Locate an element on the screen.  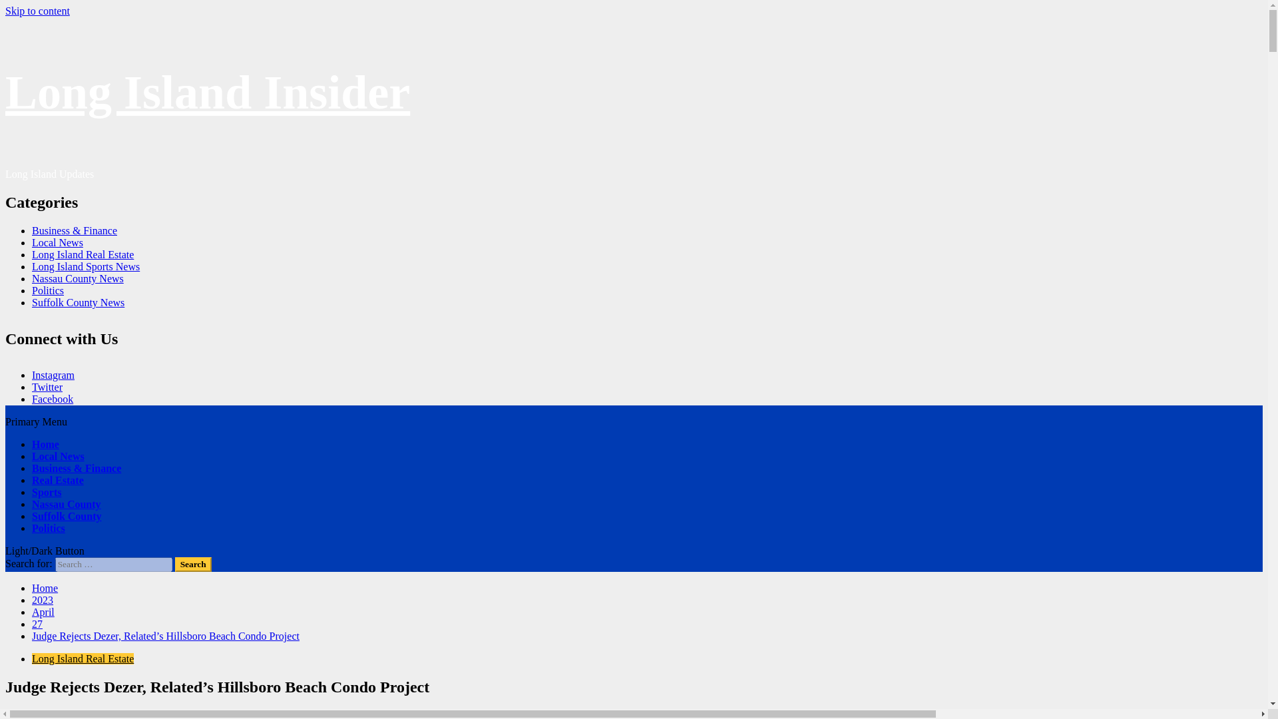
Local News is located at coordinates (57, 242).